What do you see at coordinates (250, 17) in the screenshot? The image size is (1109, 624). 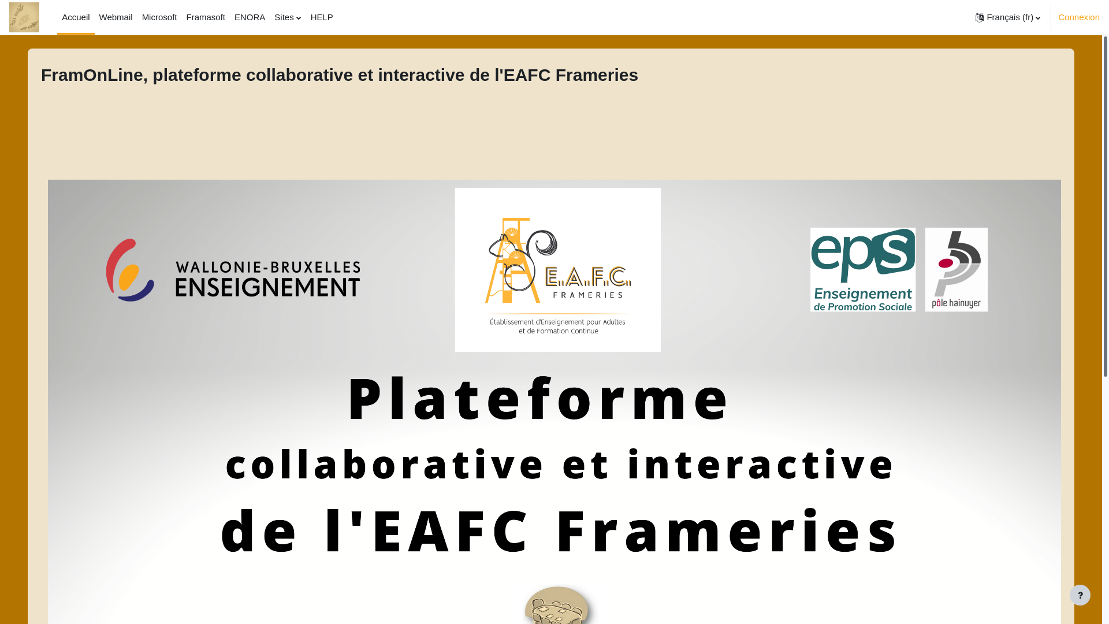 I see `ENORA` at bounding box center [250, 17].